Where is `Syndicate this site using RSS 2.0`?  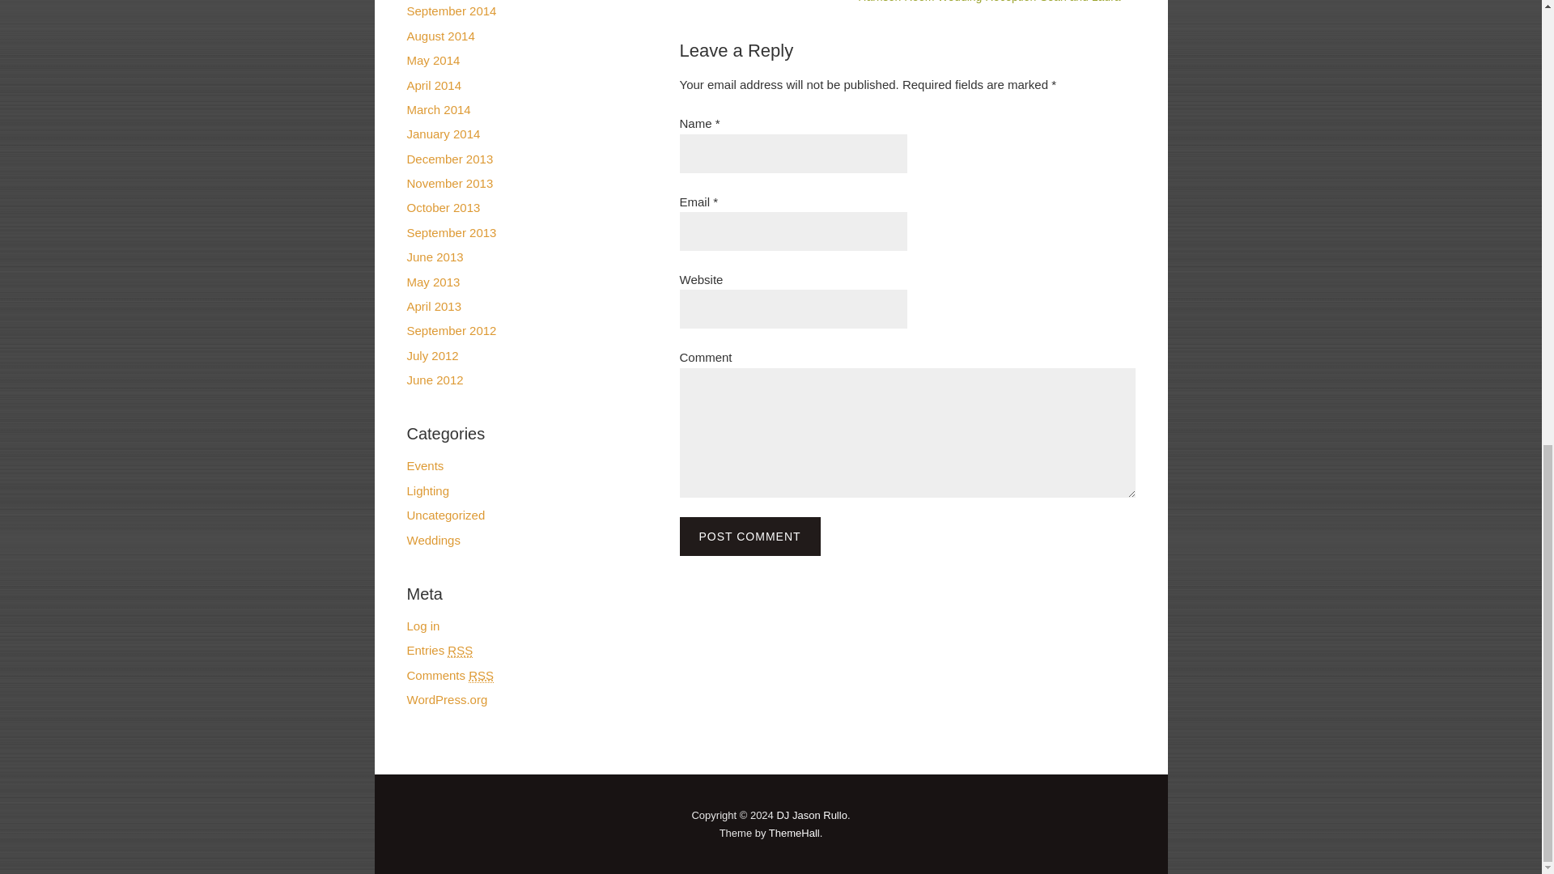 Syndicate this site using RSS 2.0 is located at coordinates (439, 651).